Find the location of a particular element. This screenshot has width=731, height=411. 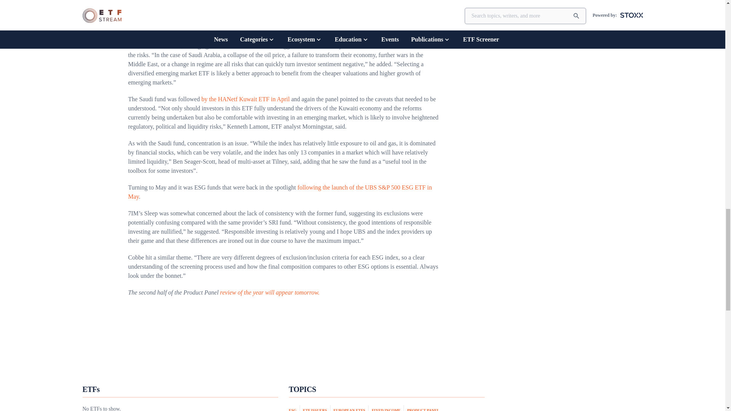

Referring to the MSCI EM inclusion is located at coordinates (172, 20).